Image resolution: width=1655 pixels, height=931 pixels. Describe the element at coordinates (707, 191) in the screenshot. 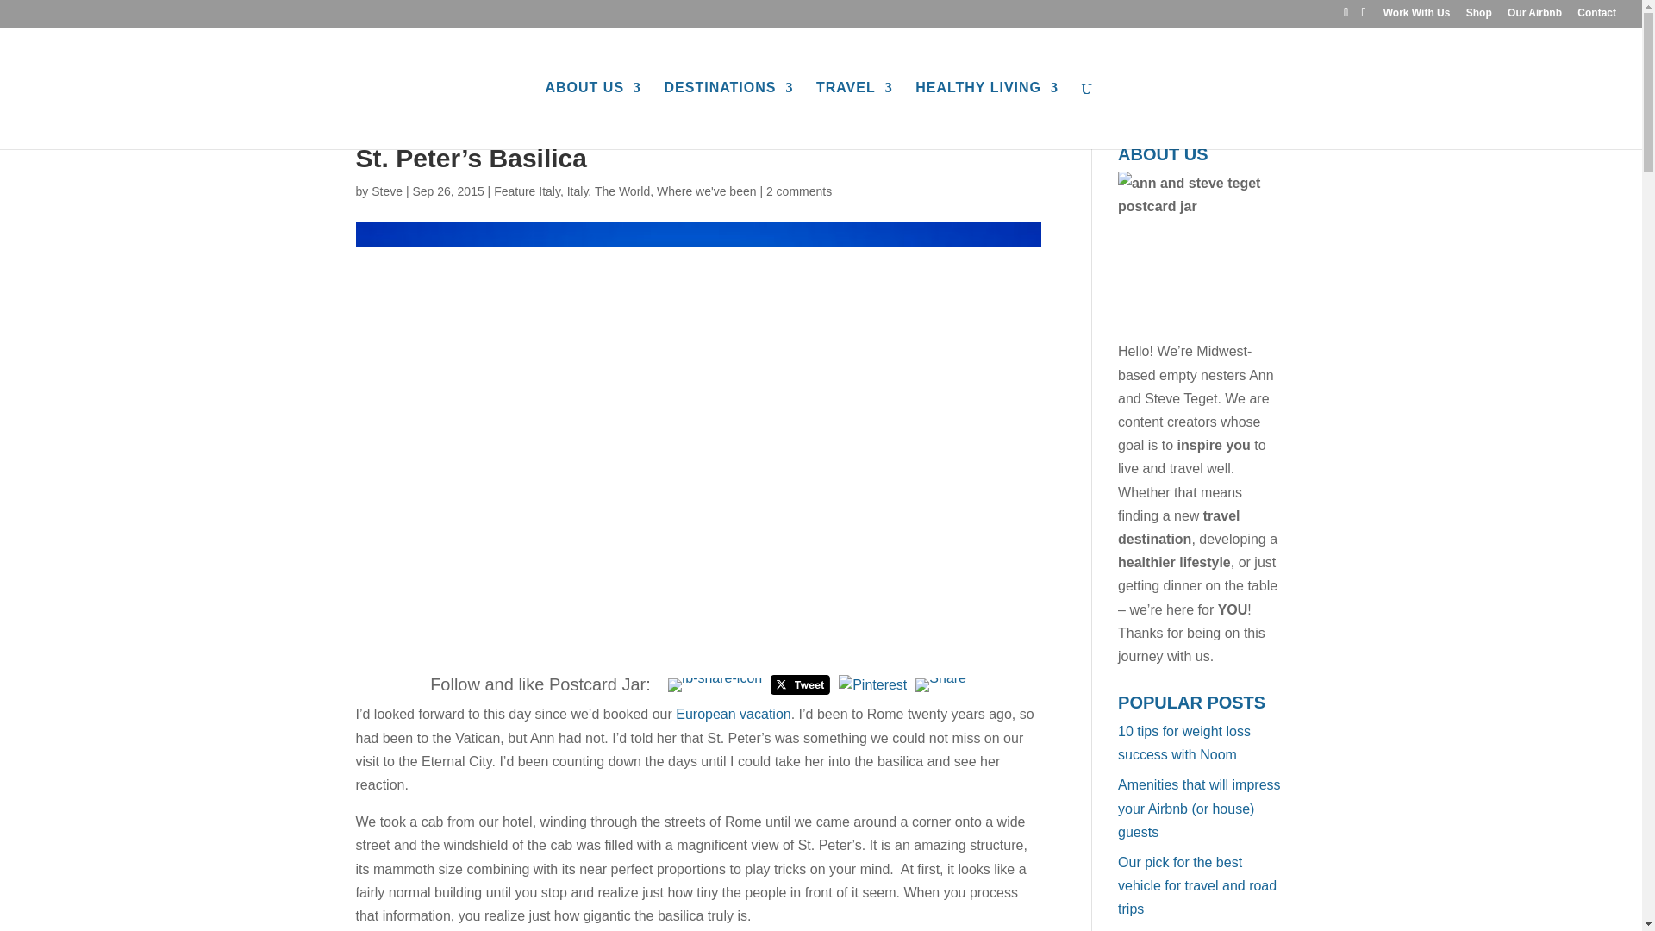

I see `Where we've been` at that location.